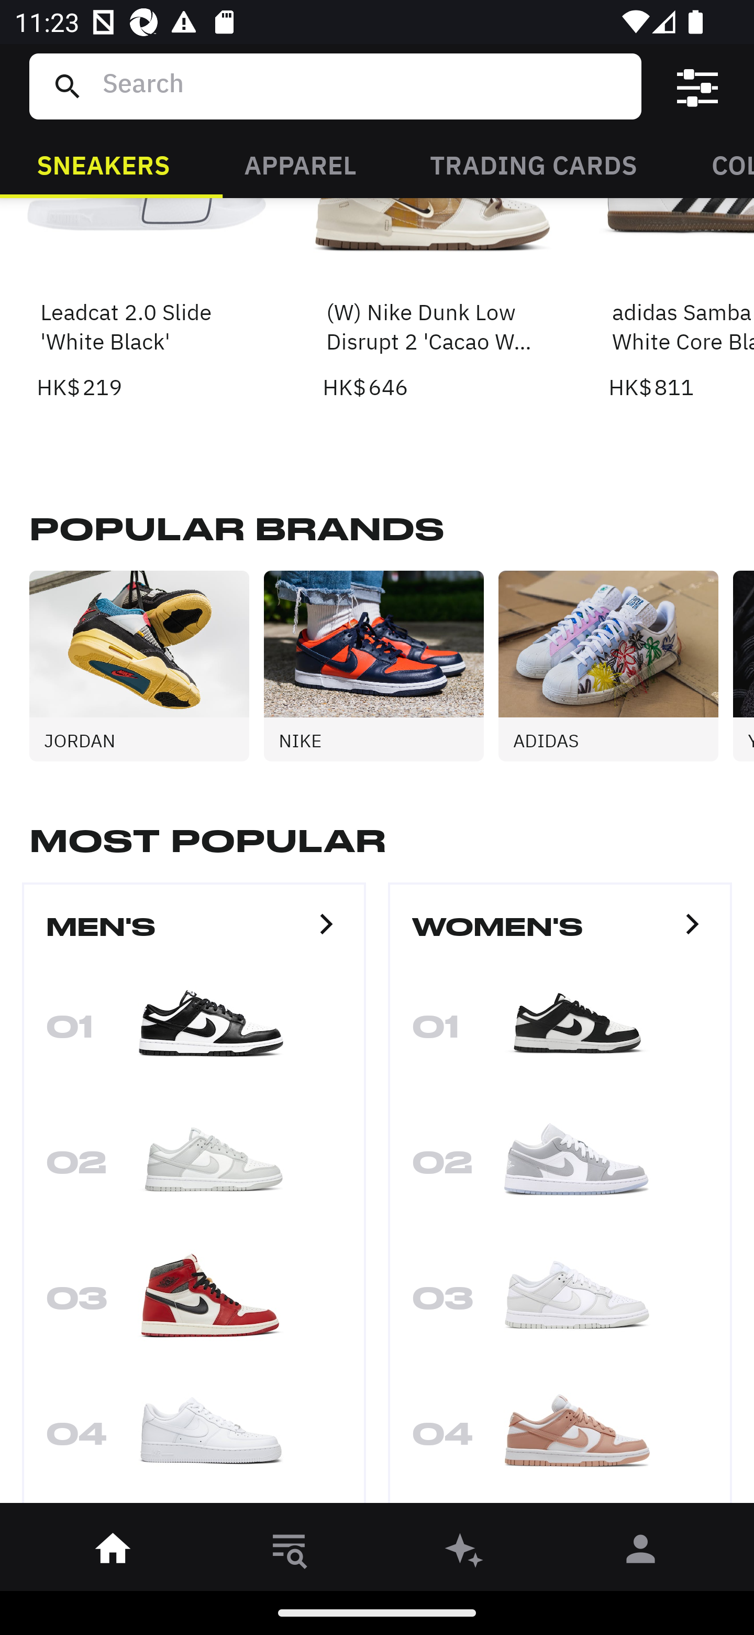  Describe the element at coordinates (194, 1168) in the screenshot. I see `02` at that location.